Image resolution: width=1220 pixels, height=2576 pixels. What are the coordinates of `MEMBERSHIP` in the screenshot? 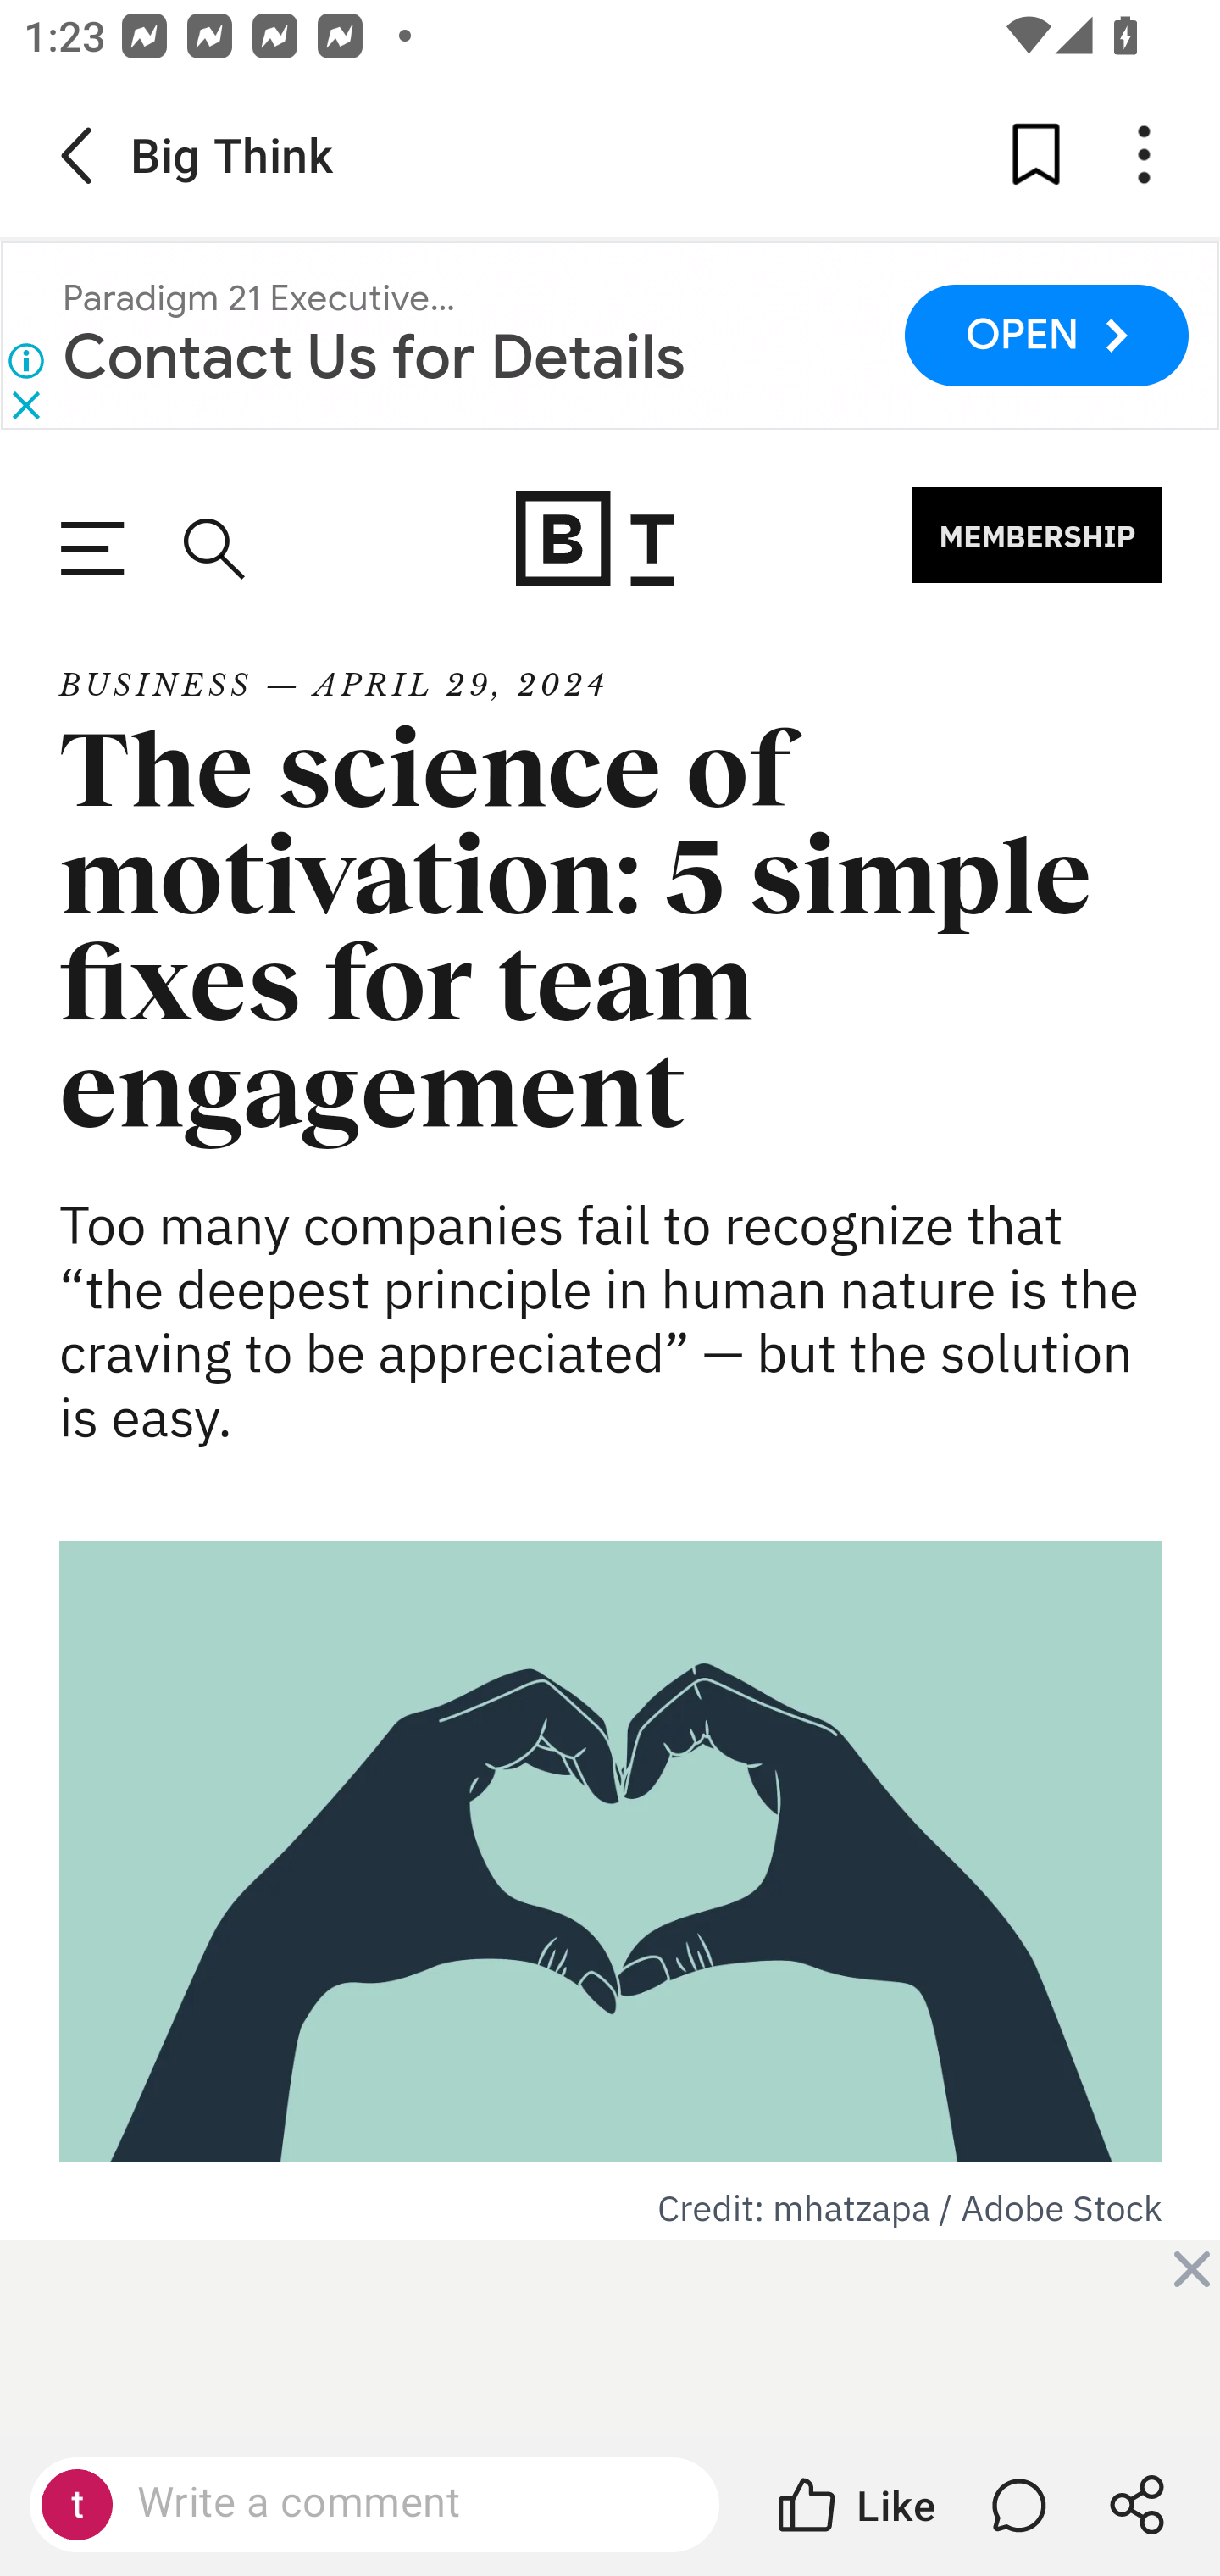 It's located at (1037, 534).